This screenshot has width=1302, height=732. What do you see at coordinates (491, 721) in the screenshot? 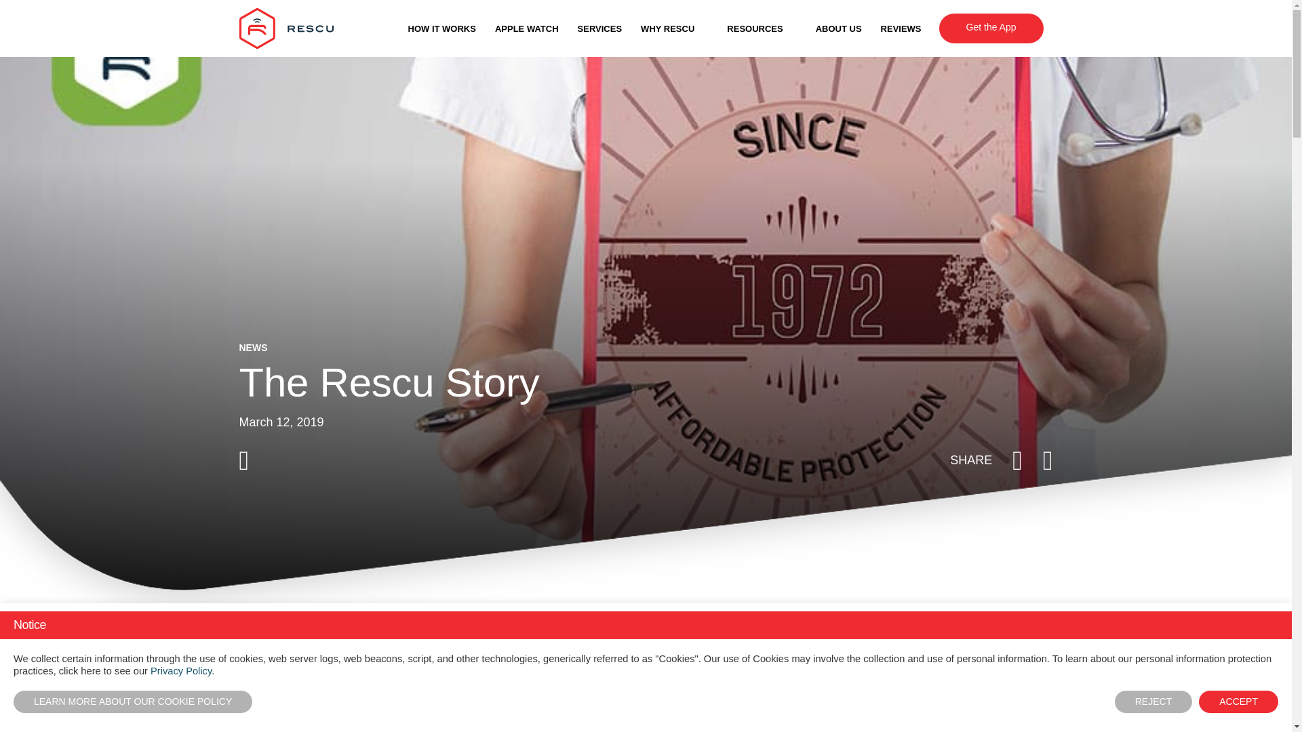
I see `protect people and their properties` at bounding box center [491, 721].